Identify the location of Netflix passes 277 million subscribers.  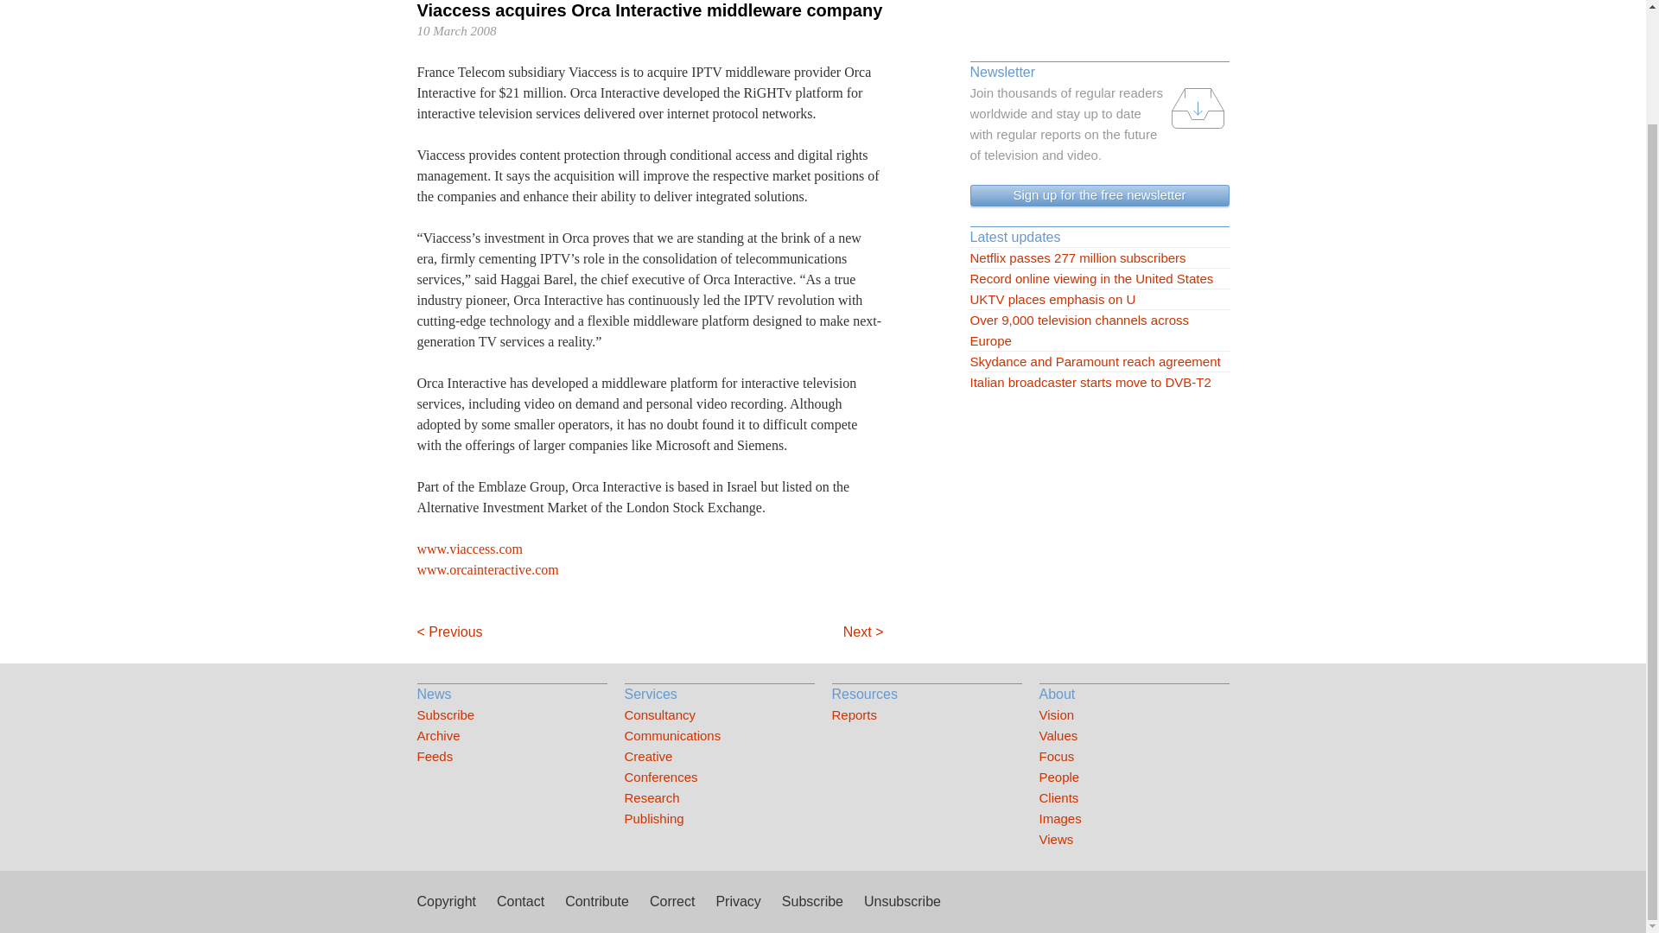
(1099, 258).